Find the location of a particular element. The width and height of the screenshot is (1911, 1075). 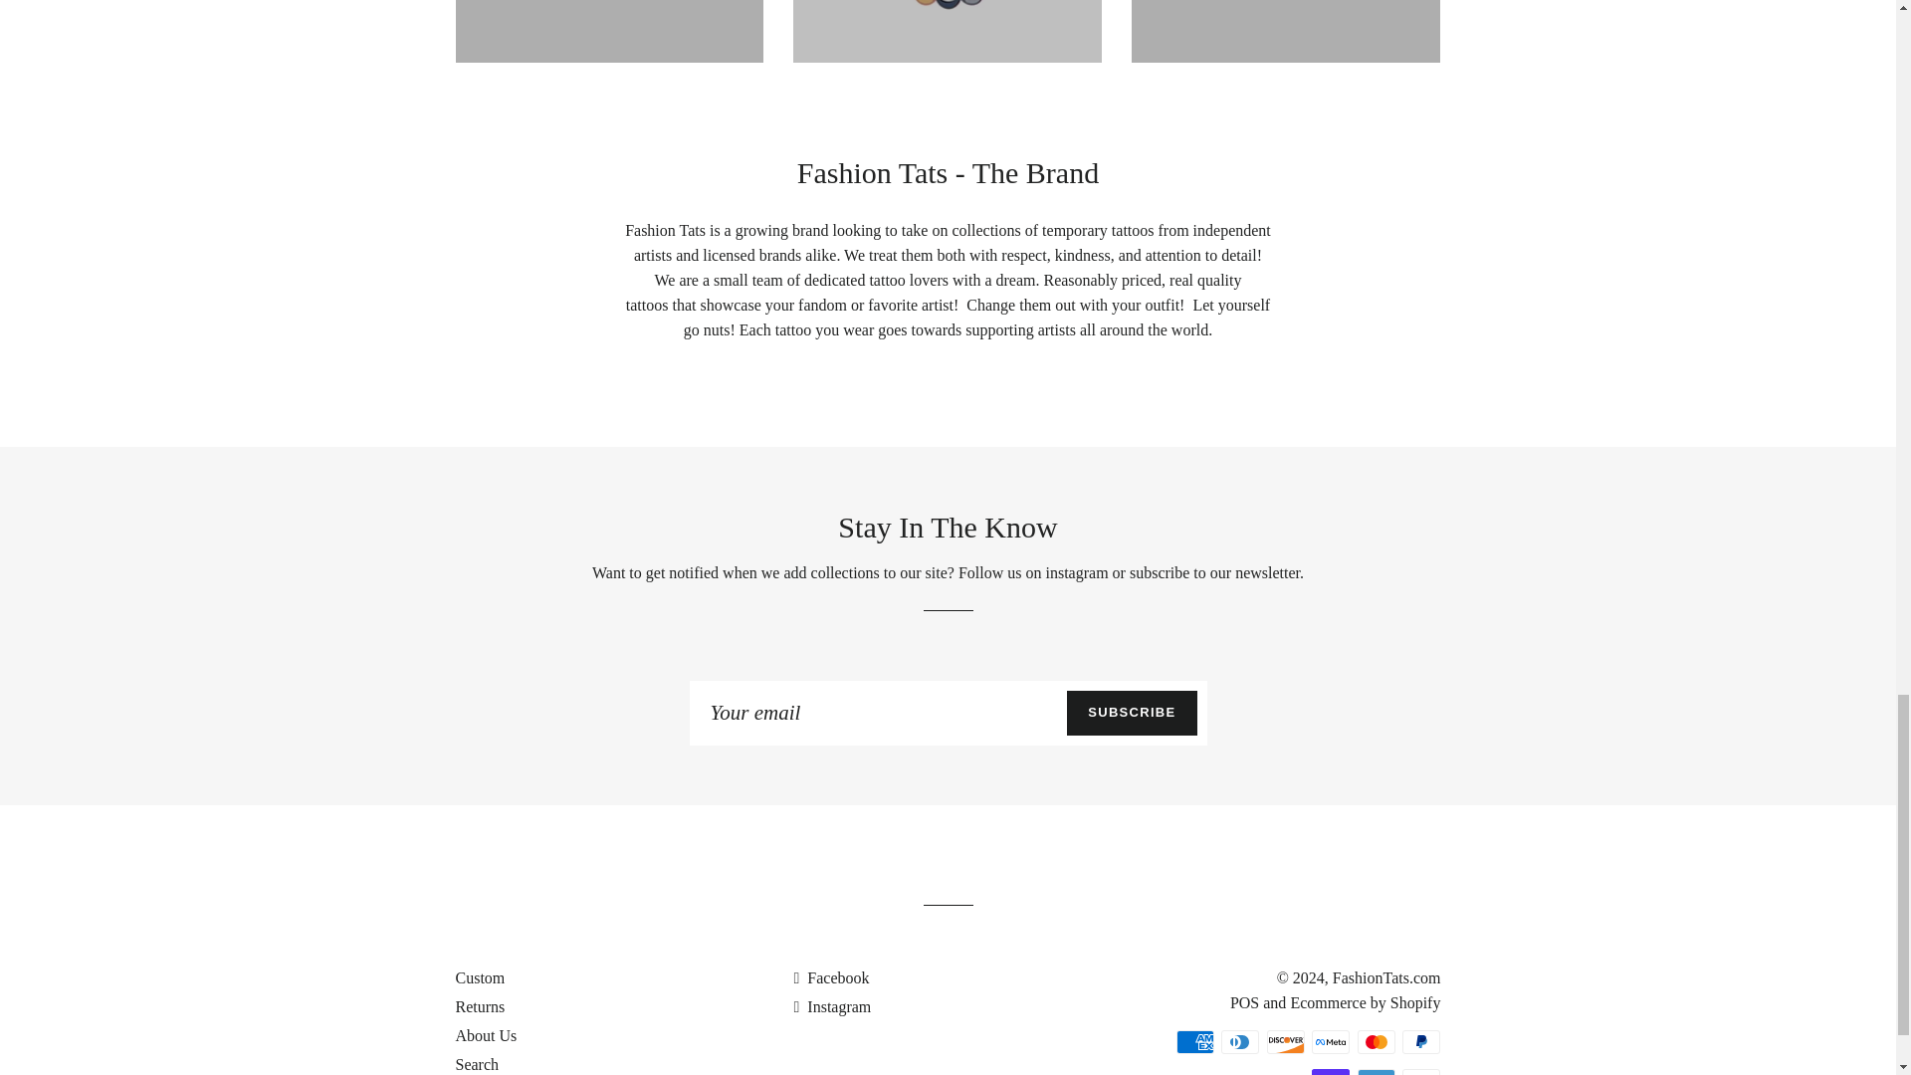

Meta Pay is located at coordinates (1330, 1041).